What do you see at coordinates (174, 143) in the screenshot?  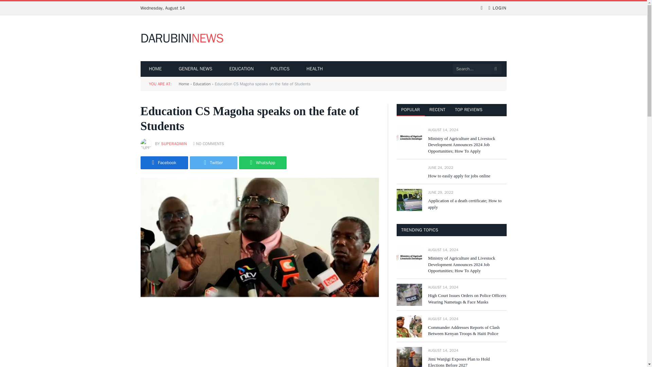 I see `Posts by SuperAdmin` at bounding box center [174, 143].